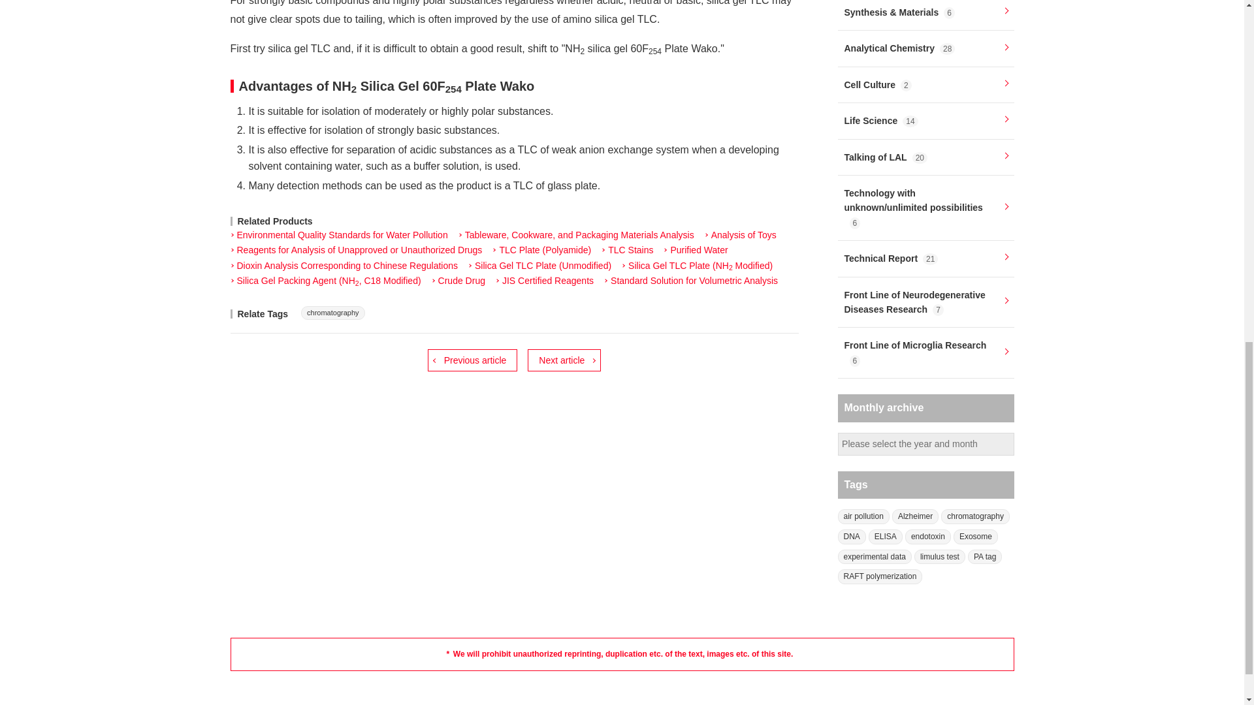  What do you see at coordinates (627, 251) in the screenshot?
I see `TLC Stains` at bounding box center [627, 251].